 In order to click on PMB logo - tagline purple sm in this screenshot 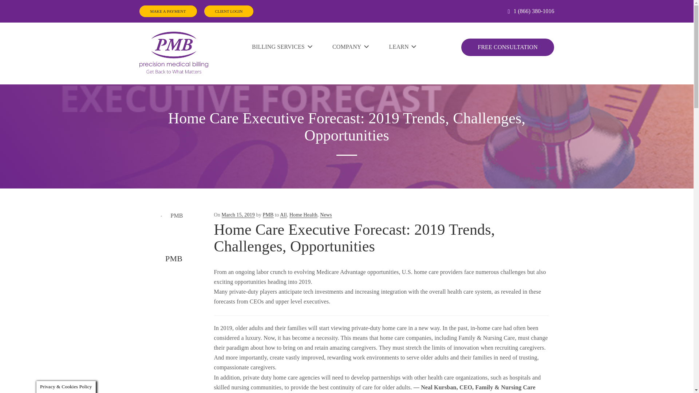, I will do `click(173, 52)`.